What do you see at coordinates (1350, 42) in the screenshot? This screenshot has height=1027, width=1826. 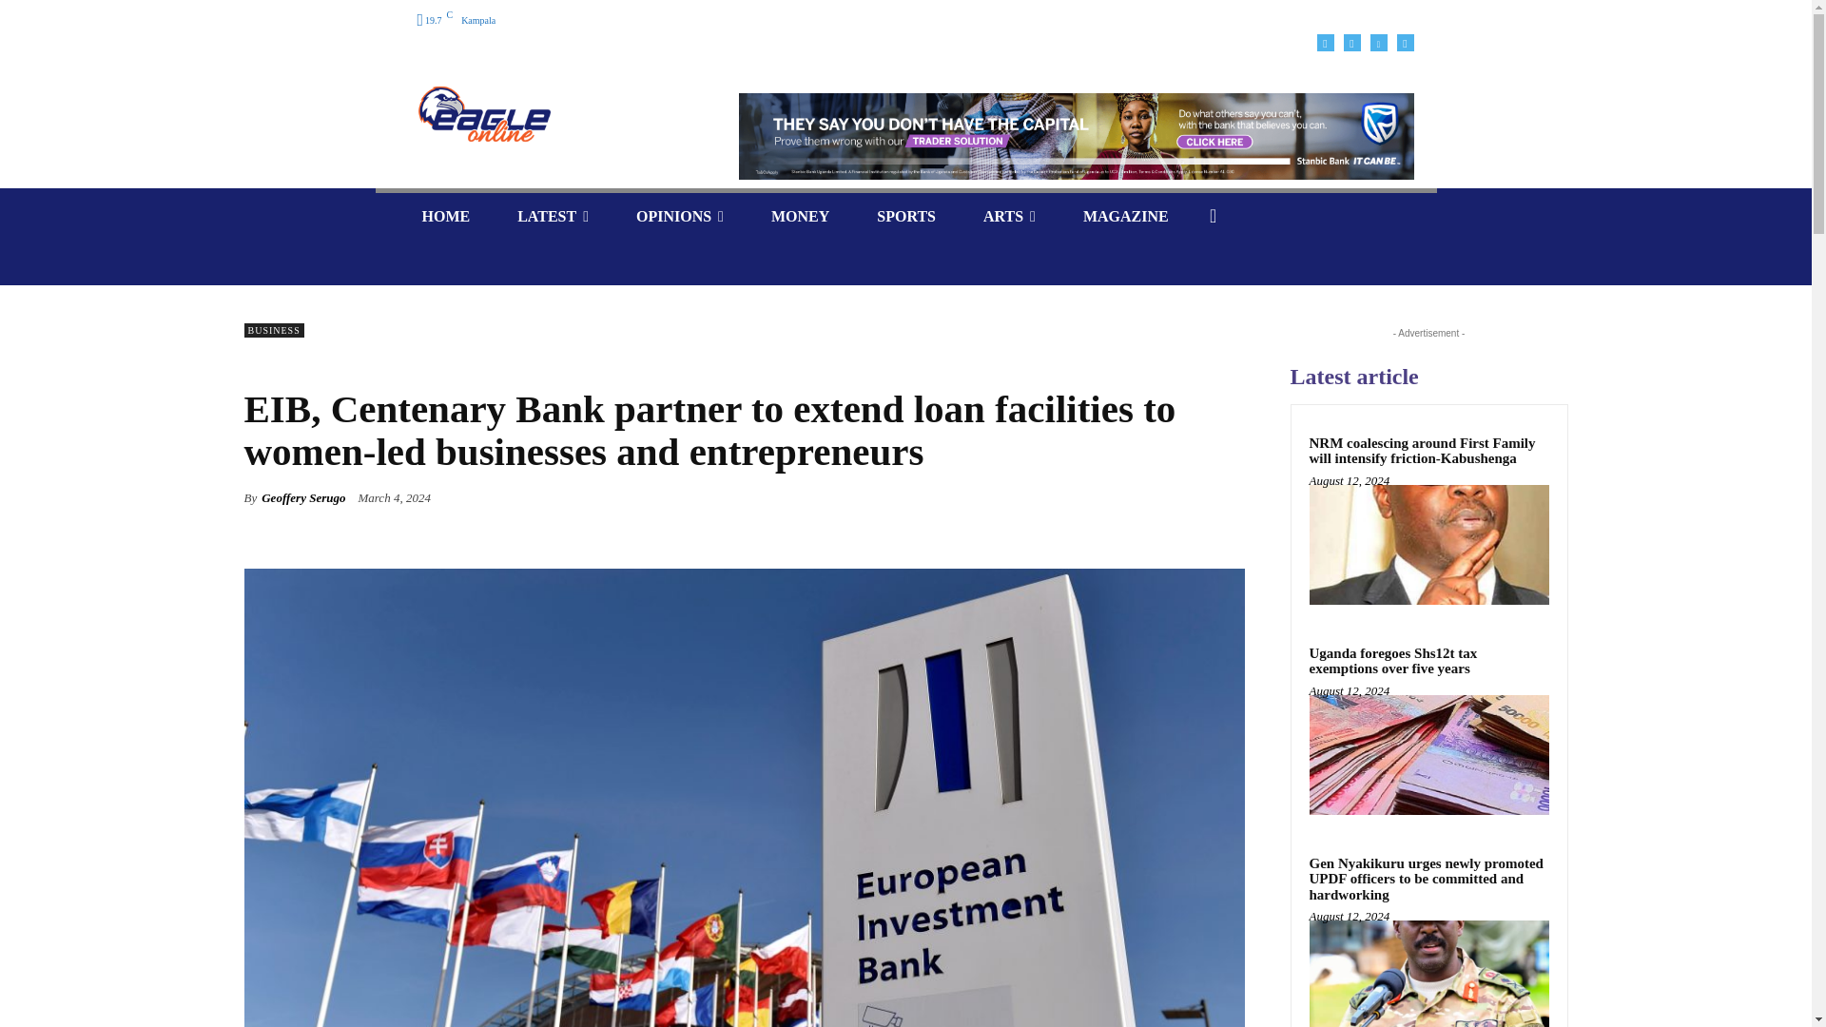 I see `Instagram` at bounding box center [1350, 42].